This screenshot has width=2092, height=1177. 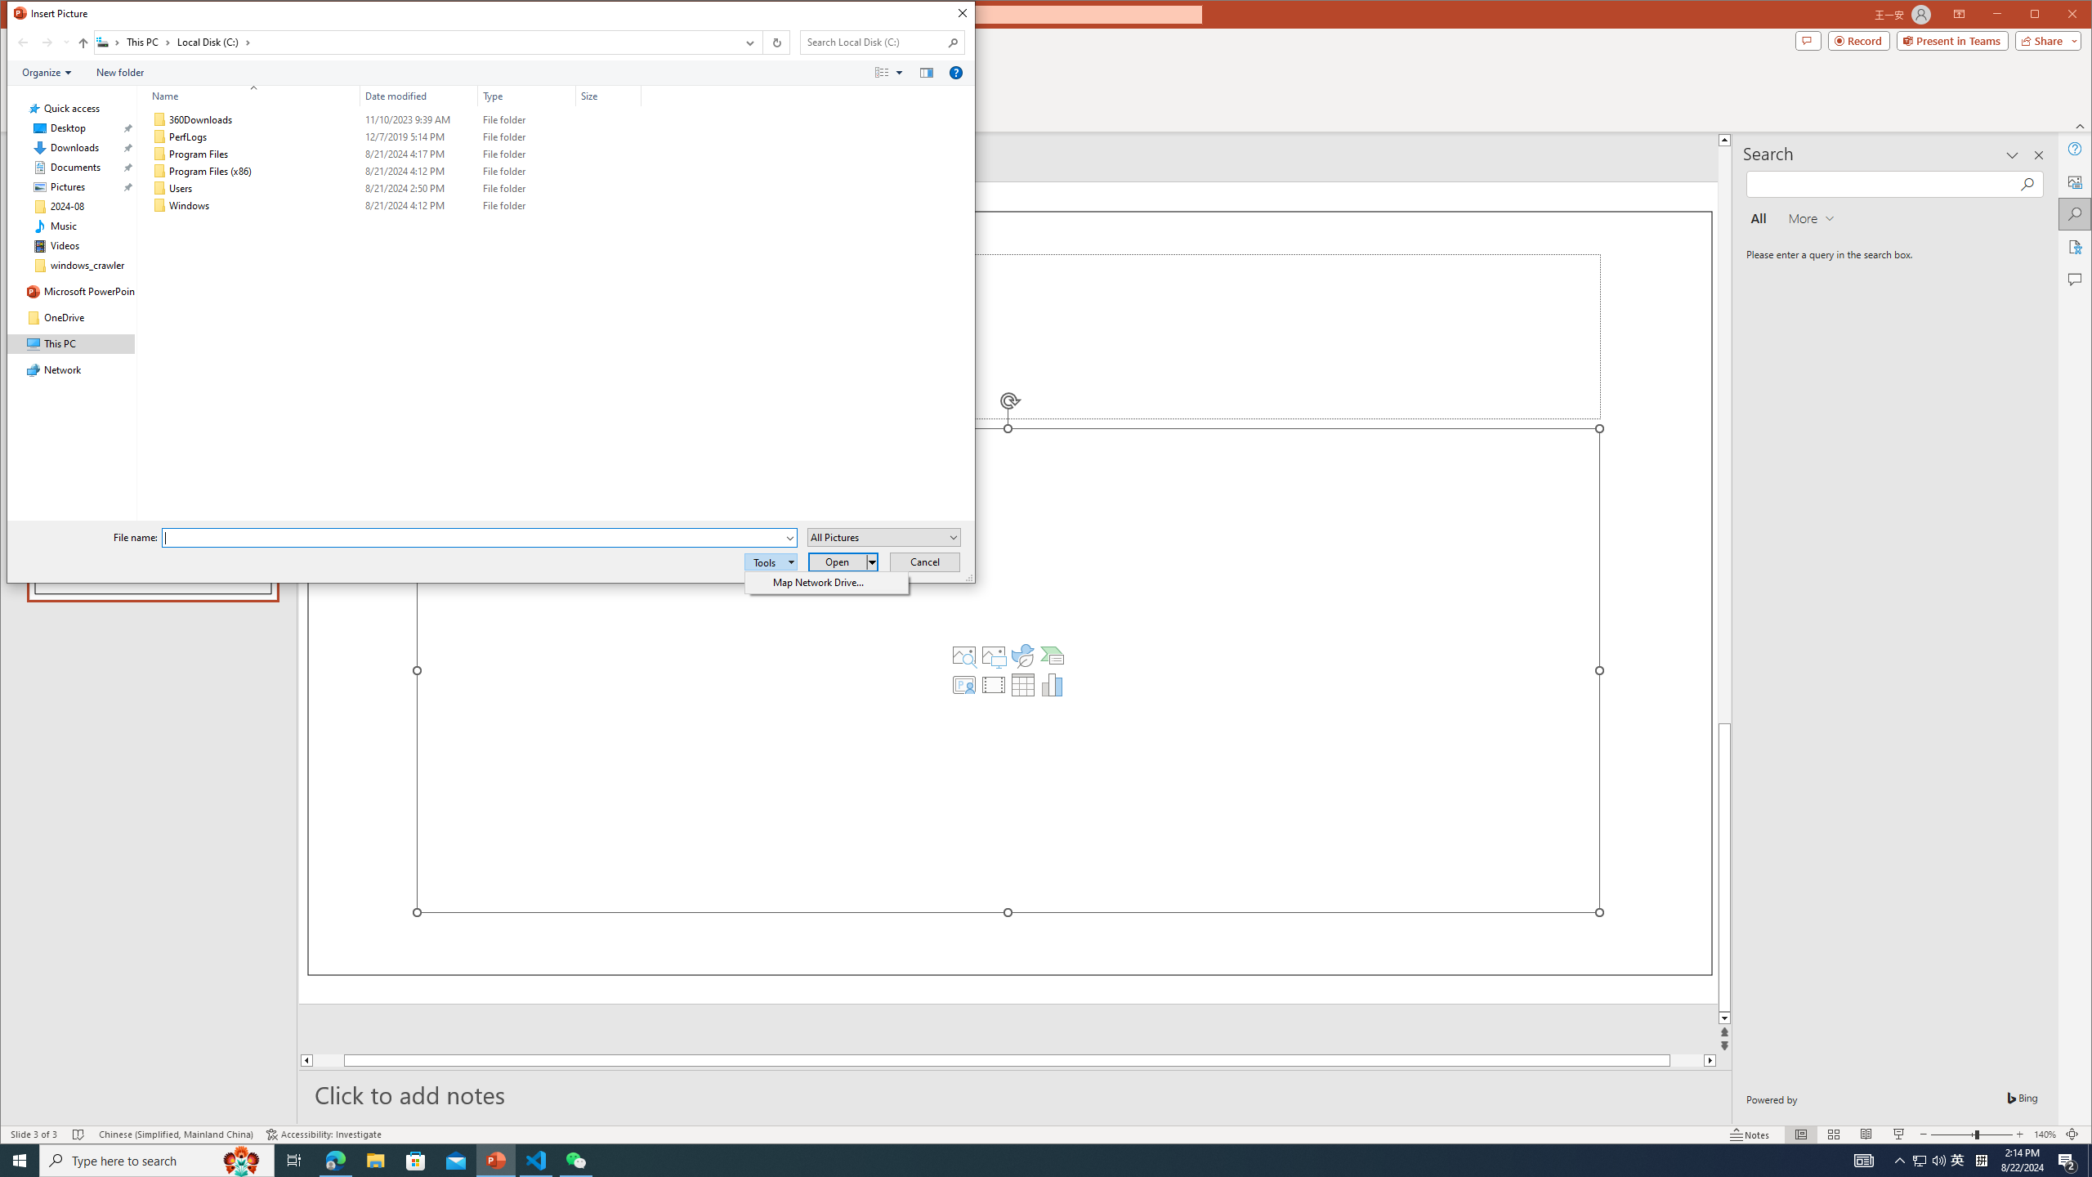 What do you see at coordinates (1919, 1161) in the screenshot?
I see `Tools` at bounding box center [1919, 1161].